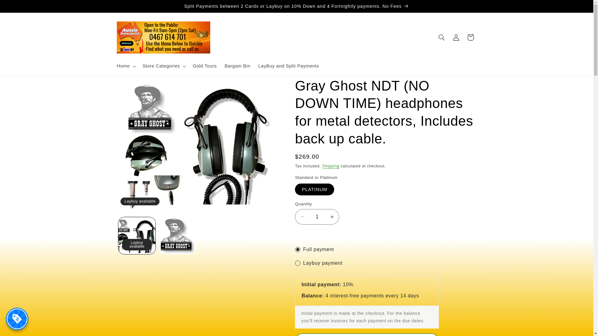  Describe the element at coordinates (238, 66) in the screenshot. I see `Bargain Bin` at that location.